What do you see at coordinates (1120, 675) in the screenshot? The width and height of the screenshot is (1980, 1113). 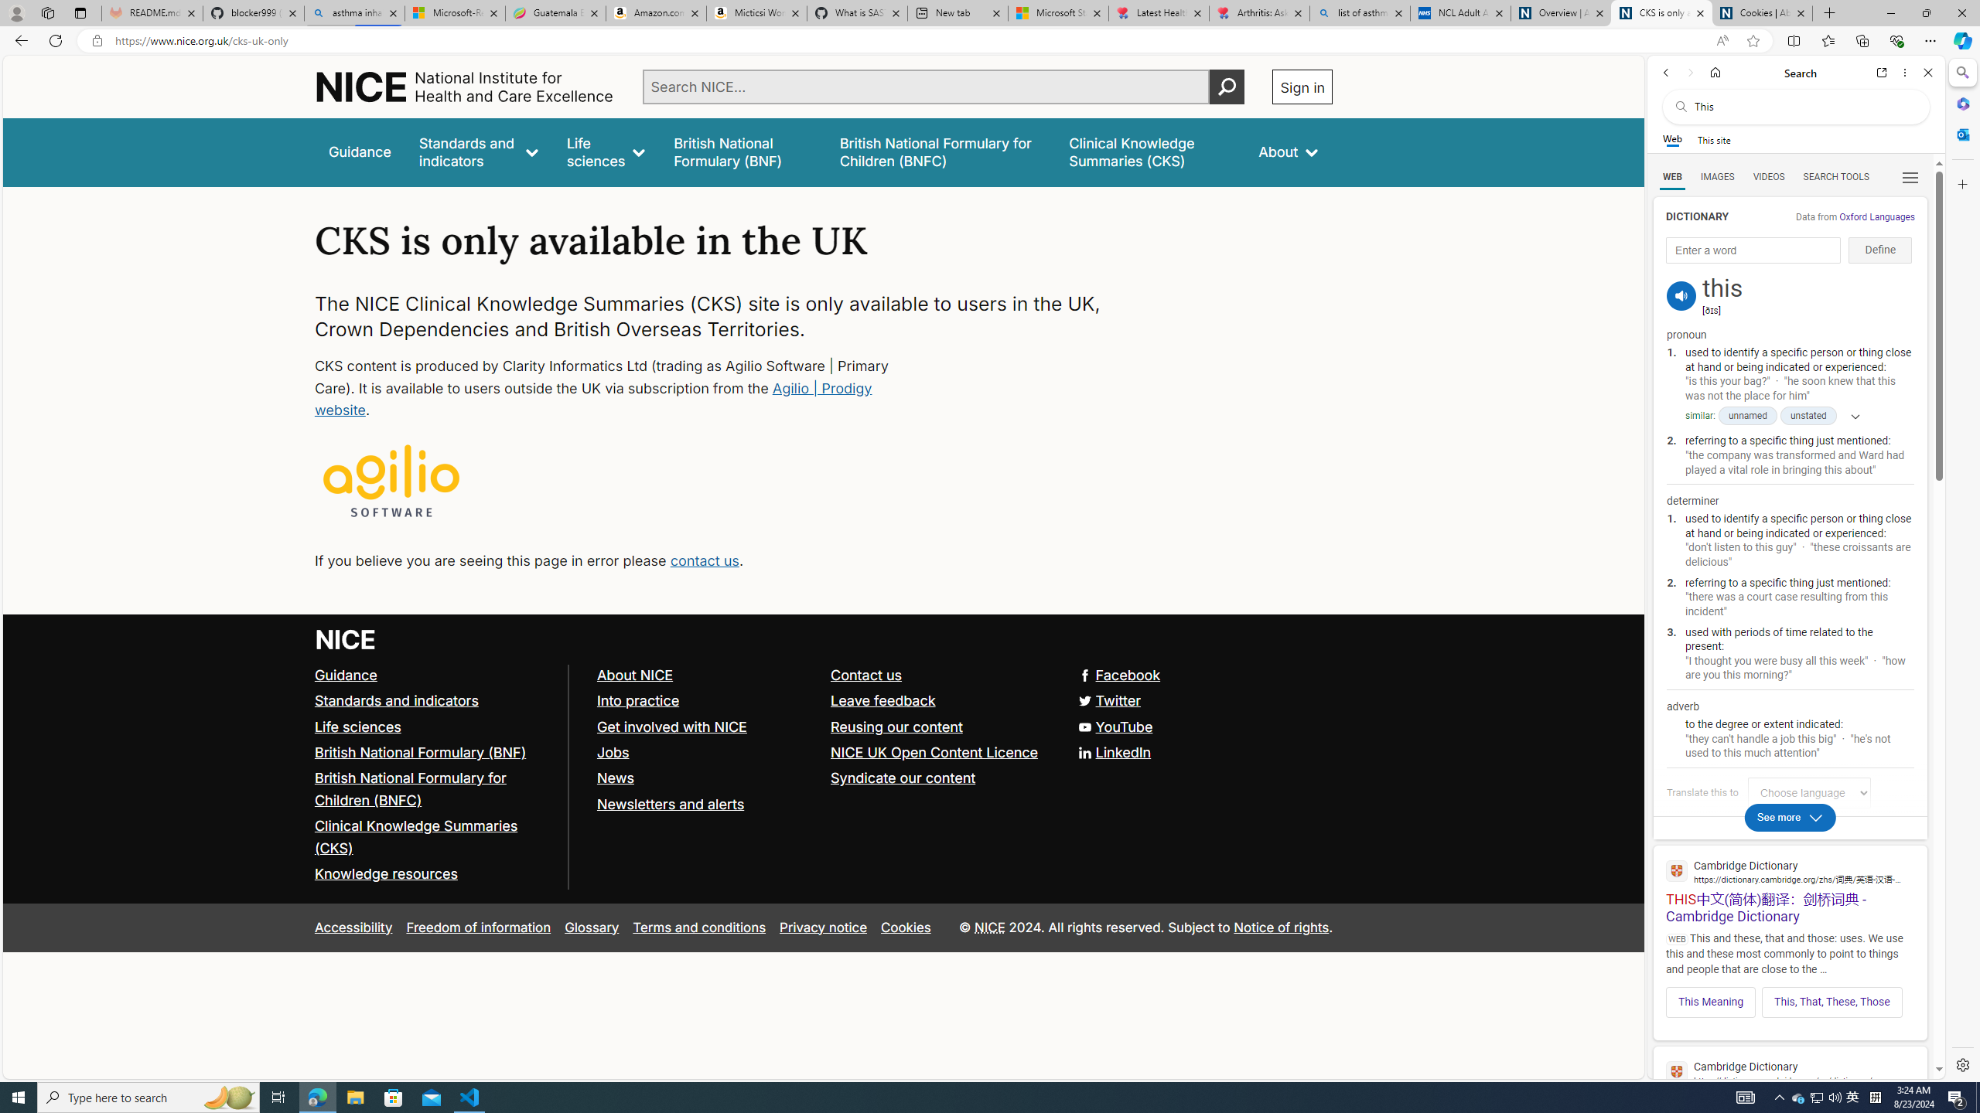 I see `Facebook` at bounding box center [1120, 675].